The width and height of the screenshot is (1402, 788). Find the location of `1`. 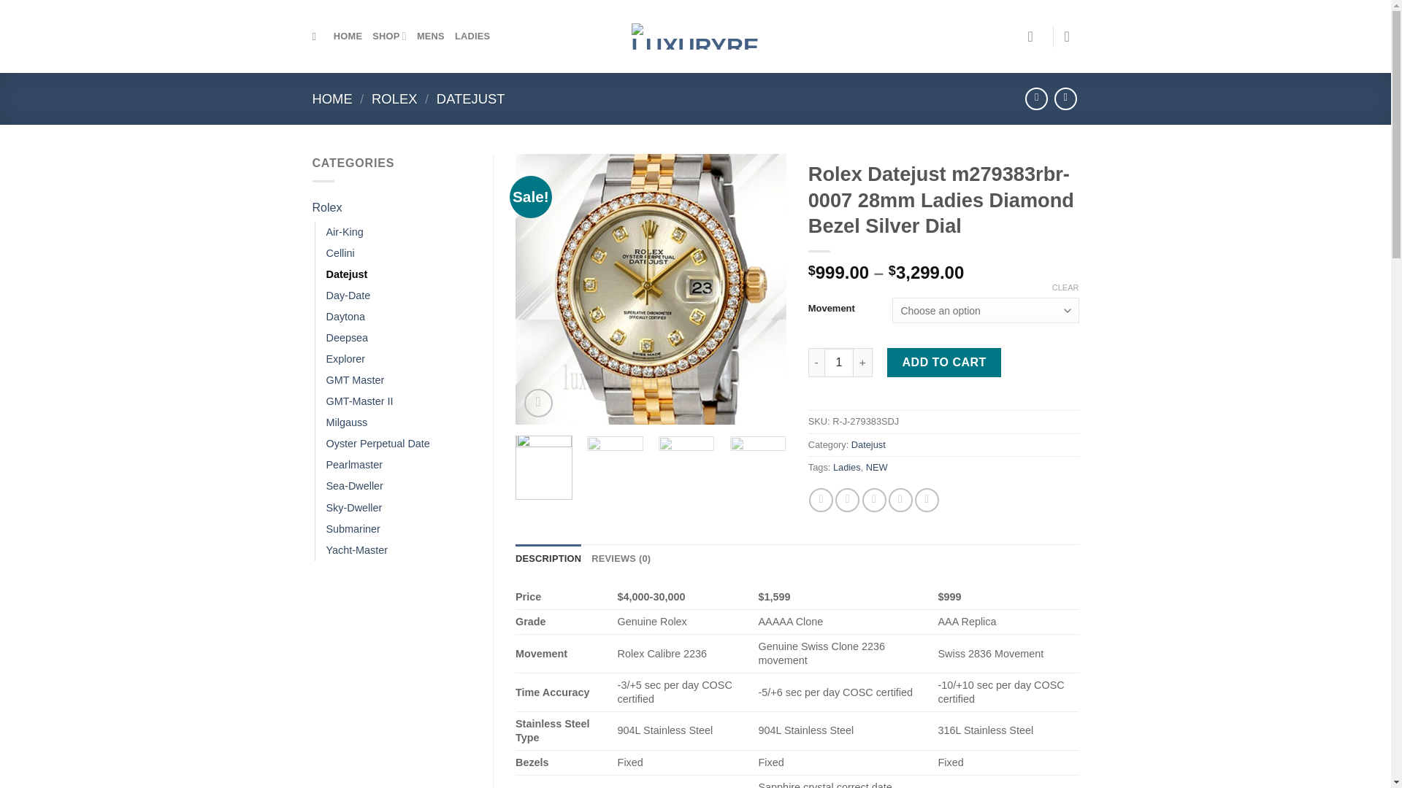

1 is located at coordinates (838, 363).